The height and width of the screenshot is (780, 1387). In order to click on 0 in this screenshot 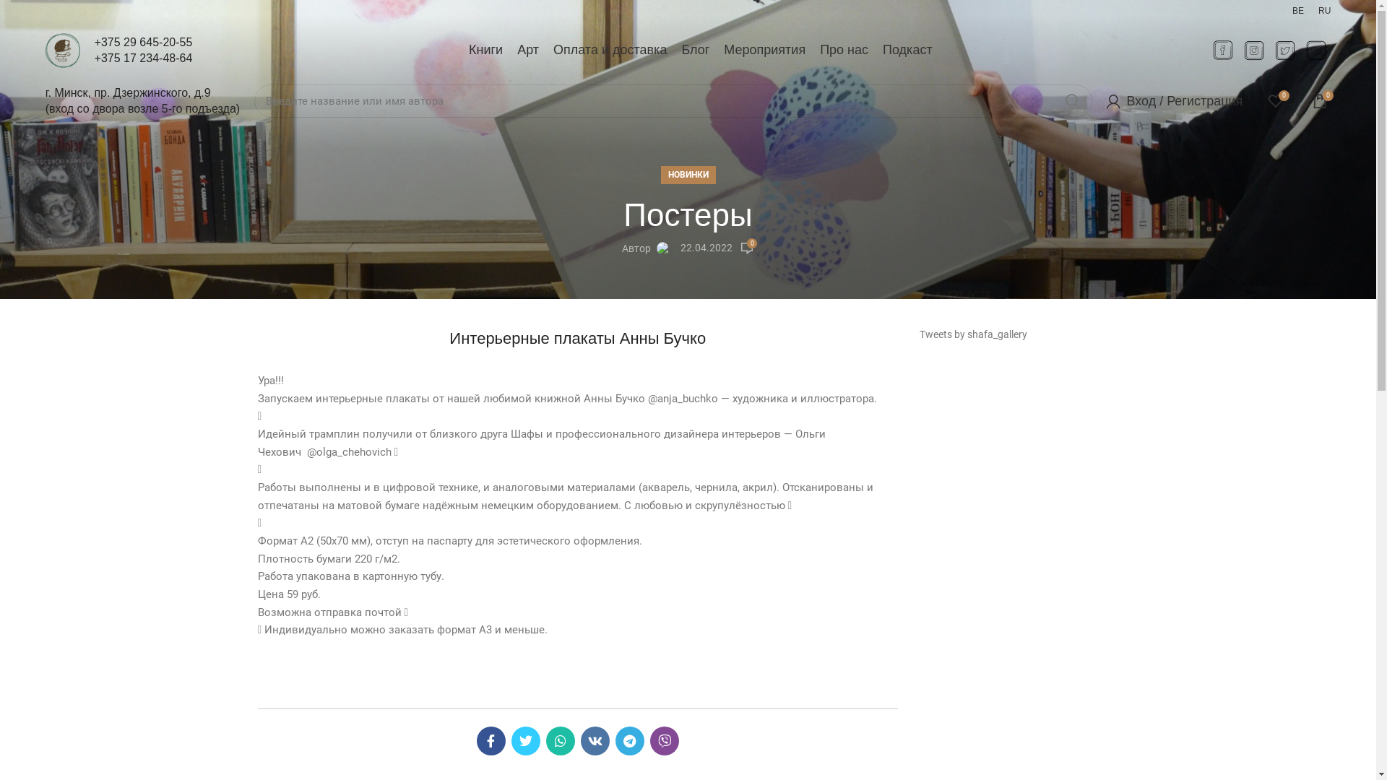, I will do `click(1320, 101)`.